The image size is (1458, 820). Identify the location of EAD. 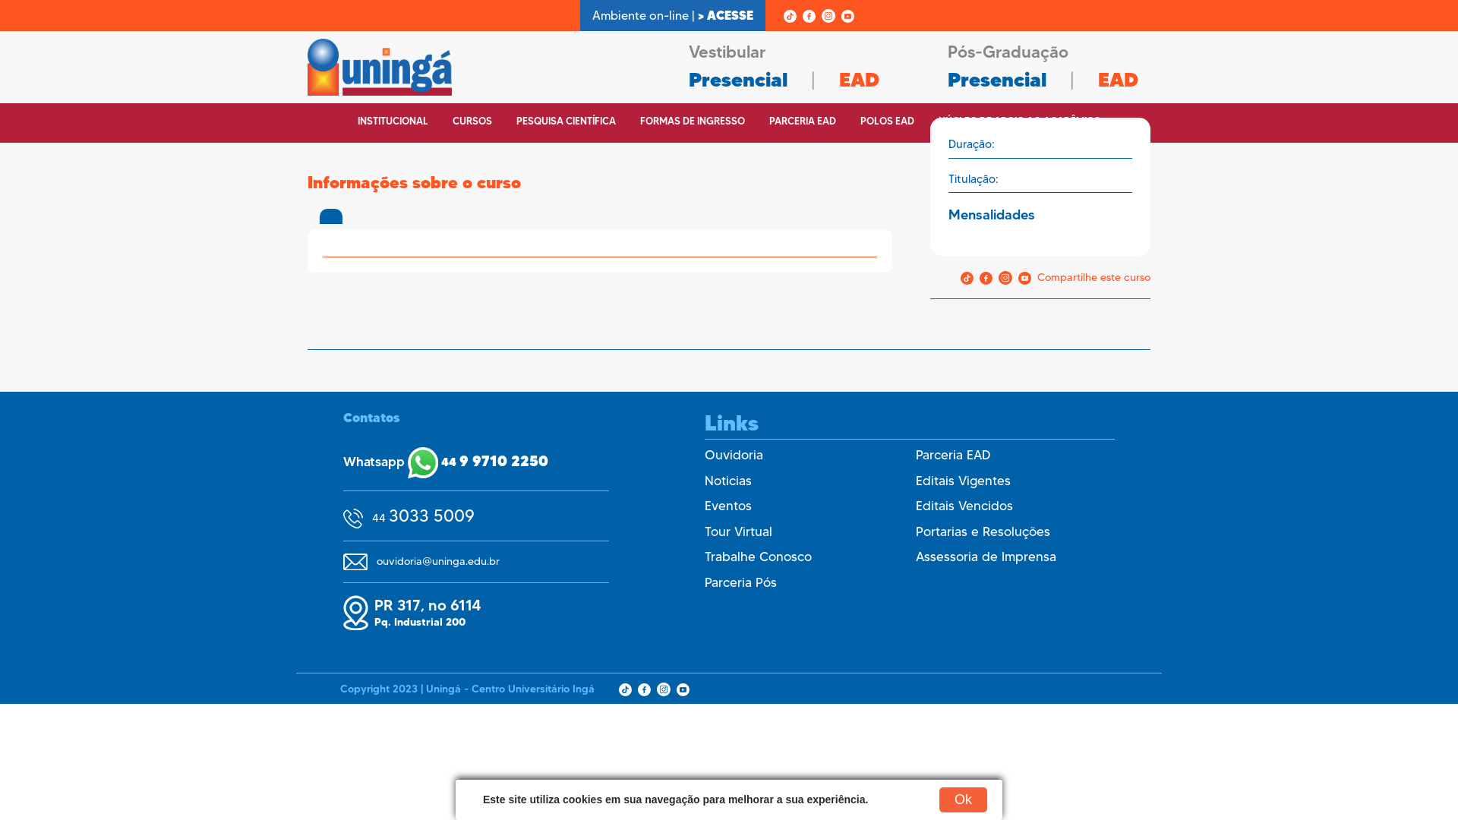
(1118, 79).